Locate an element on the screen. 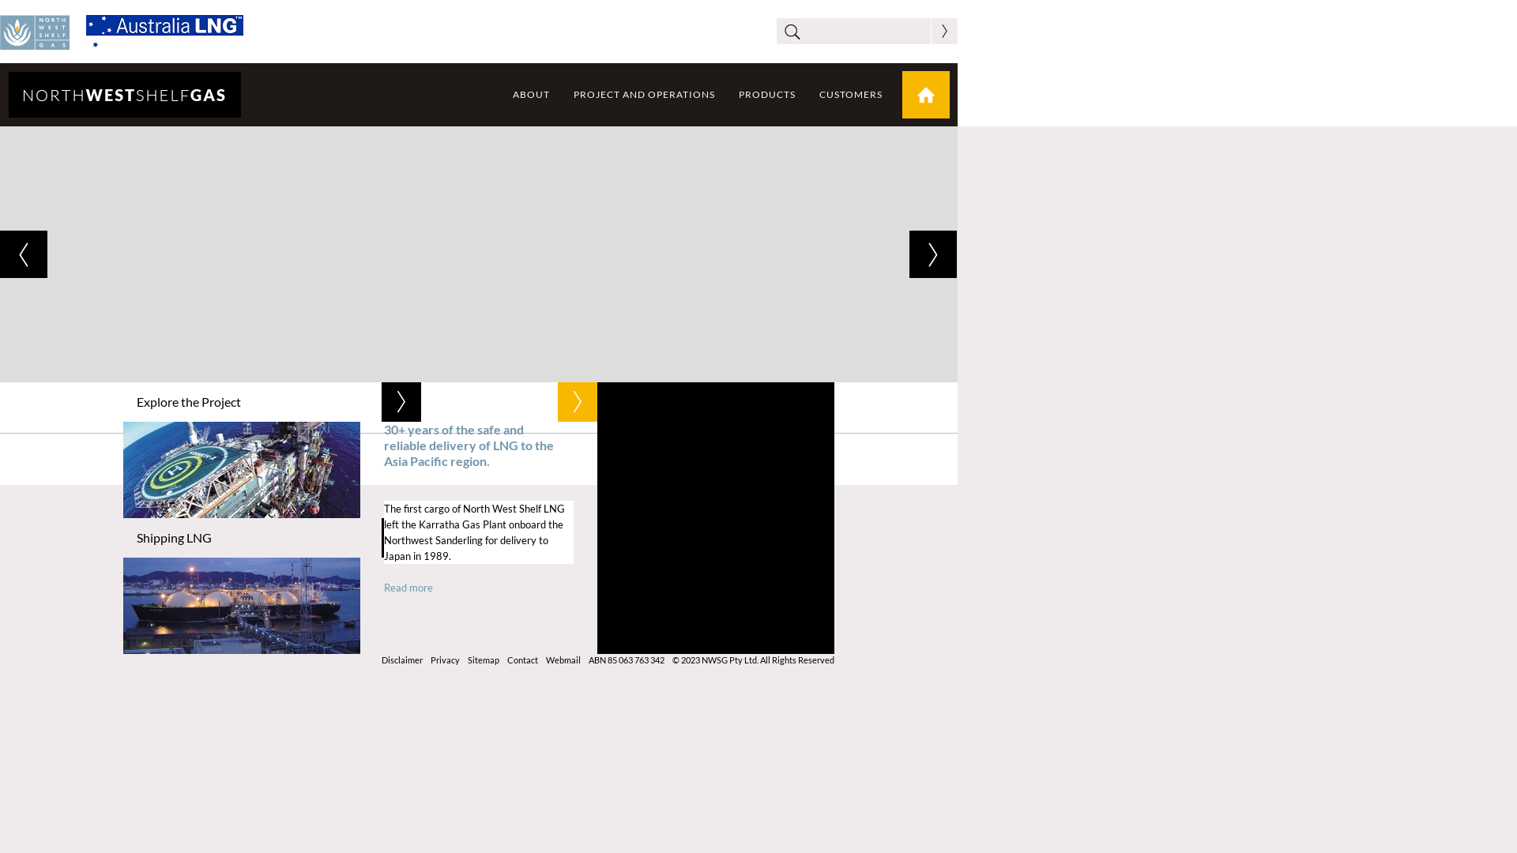 The height and width of the screenshot is (853, 1517). Sitemap is located at coordinates (484, 660).